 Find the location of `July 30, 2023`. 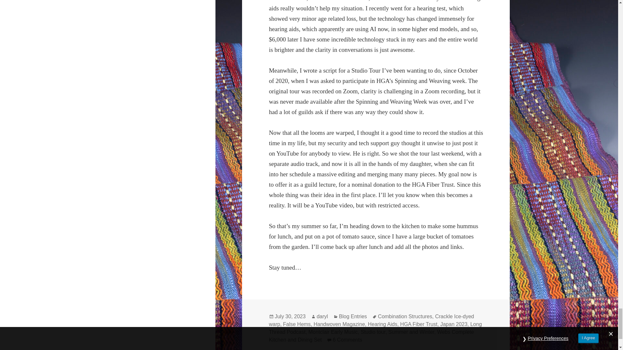

July 30, 2023 is located at coordinates (290, 316).